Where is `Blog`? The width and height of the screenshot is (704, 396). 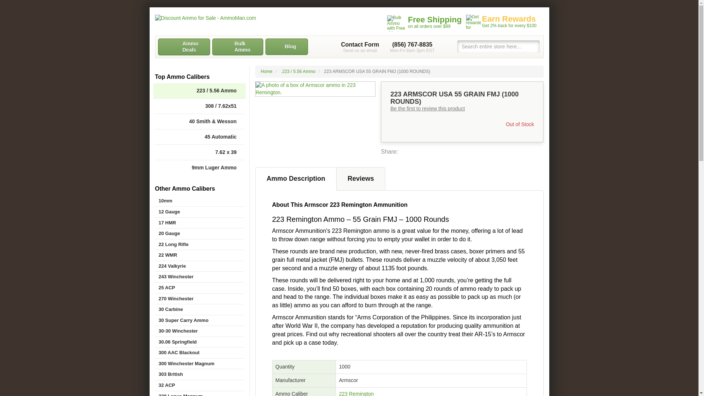
Blog is located at coordinates (287, 47).